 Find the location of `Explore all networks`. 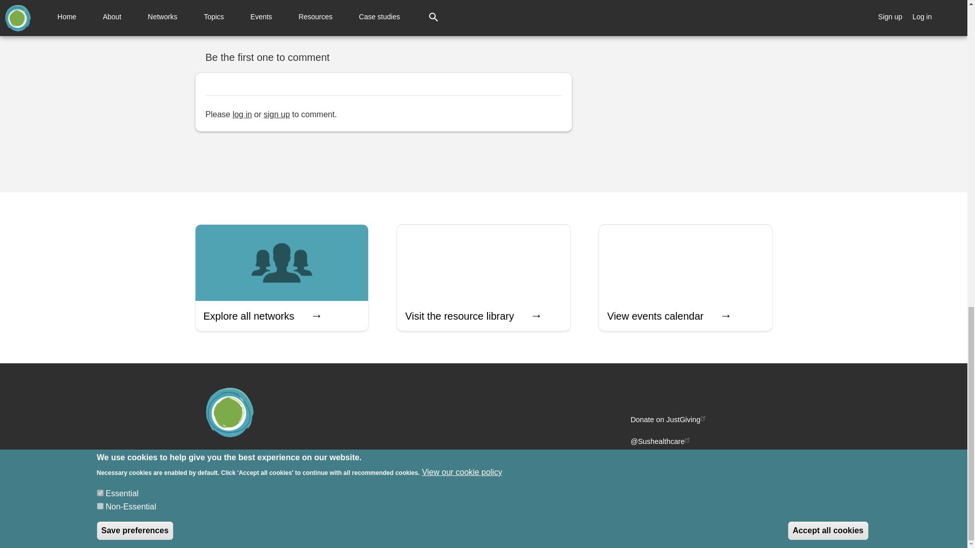

Explore all networks is located at coordinates (281, 278).